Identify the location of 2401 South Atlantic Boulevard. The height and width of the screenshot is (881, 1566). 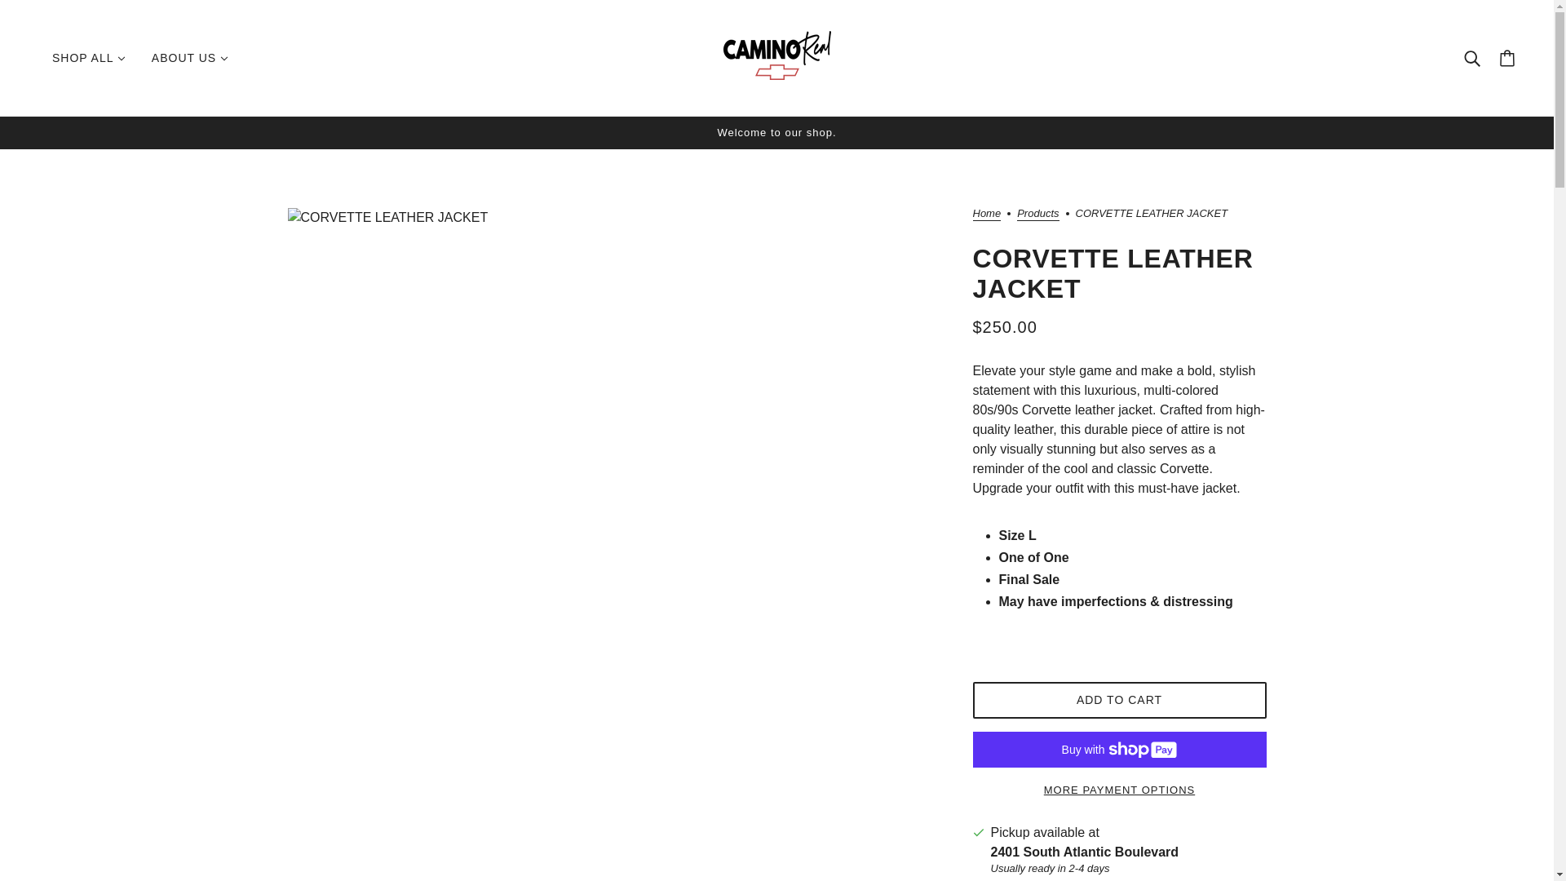
(1084, 852).